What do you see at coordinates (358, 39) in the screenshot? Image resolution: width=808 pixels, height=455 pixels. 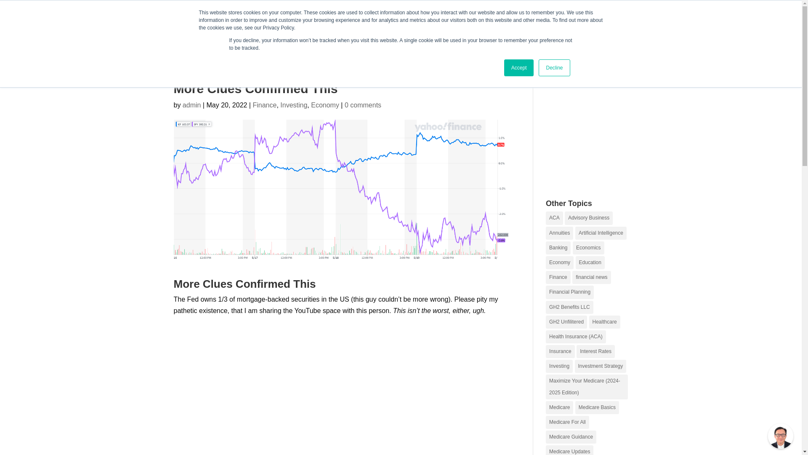 I see `Education Center` at bounding box center [358, 39].